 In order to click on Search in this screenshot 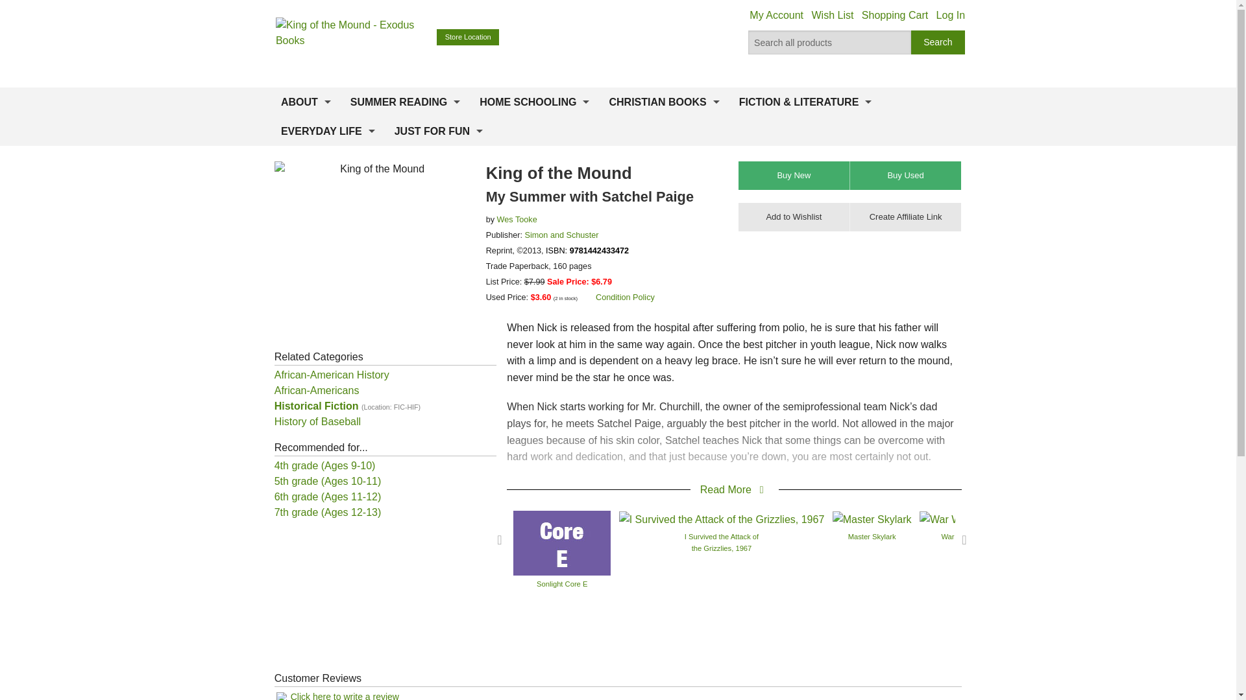, I will do `click(938, 43)`.